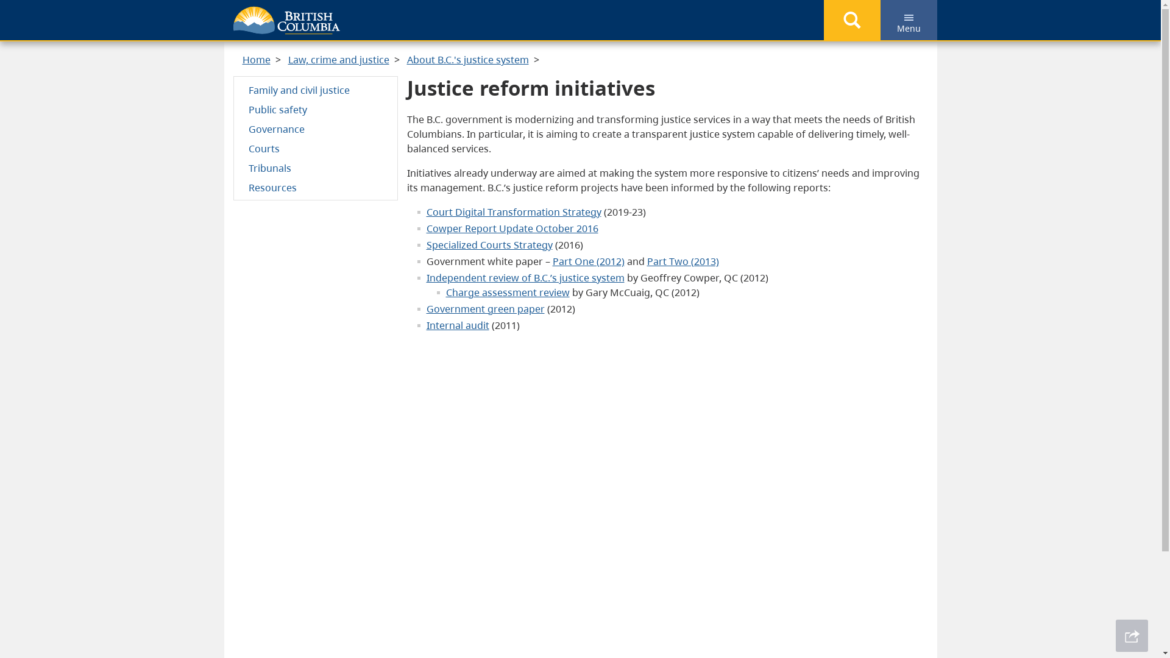 The width and height of the screenshot is (1170, 658). I want to click on Law, crime and justice, so click(338, 60).